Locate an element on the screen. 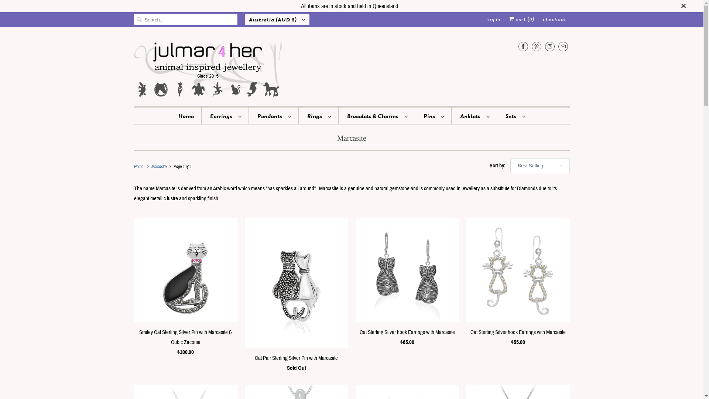 The height and width of the screenshot is (399, 709). Julmar 4 Her on Facebook is located at coordinates (523, 47).